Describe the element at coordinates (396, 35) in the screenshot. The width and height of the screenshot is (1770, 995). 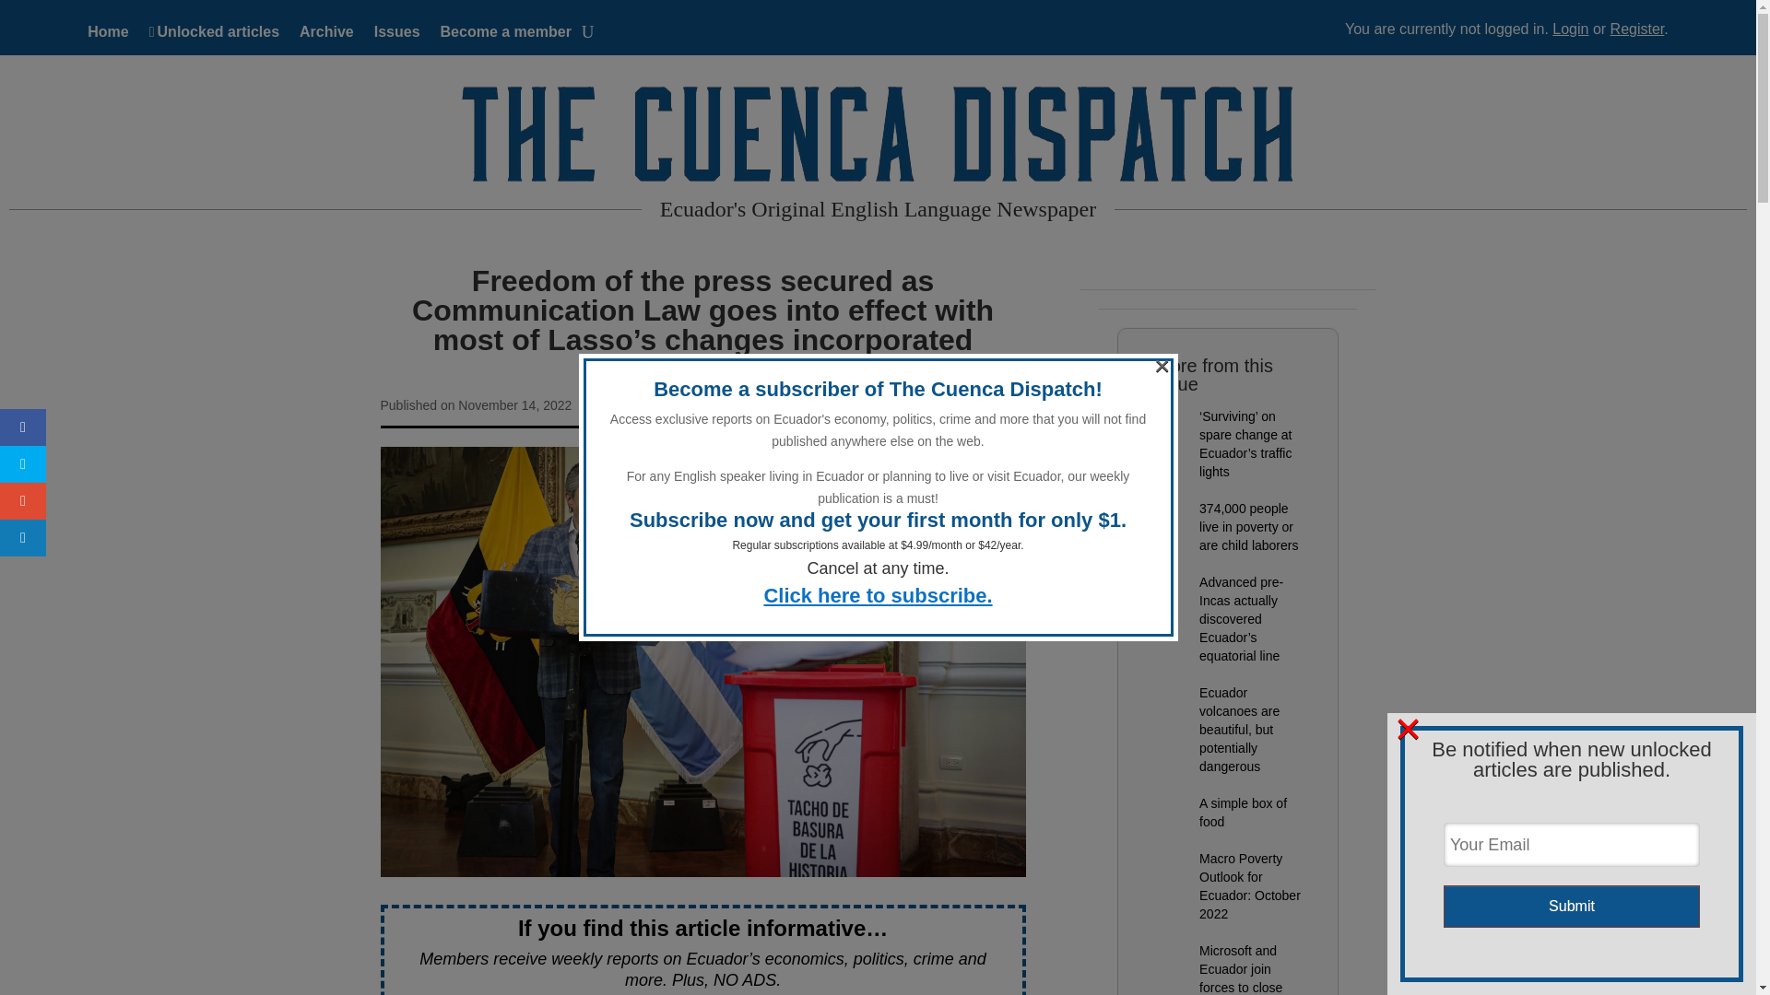
I see `Issues` at that location.